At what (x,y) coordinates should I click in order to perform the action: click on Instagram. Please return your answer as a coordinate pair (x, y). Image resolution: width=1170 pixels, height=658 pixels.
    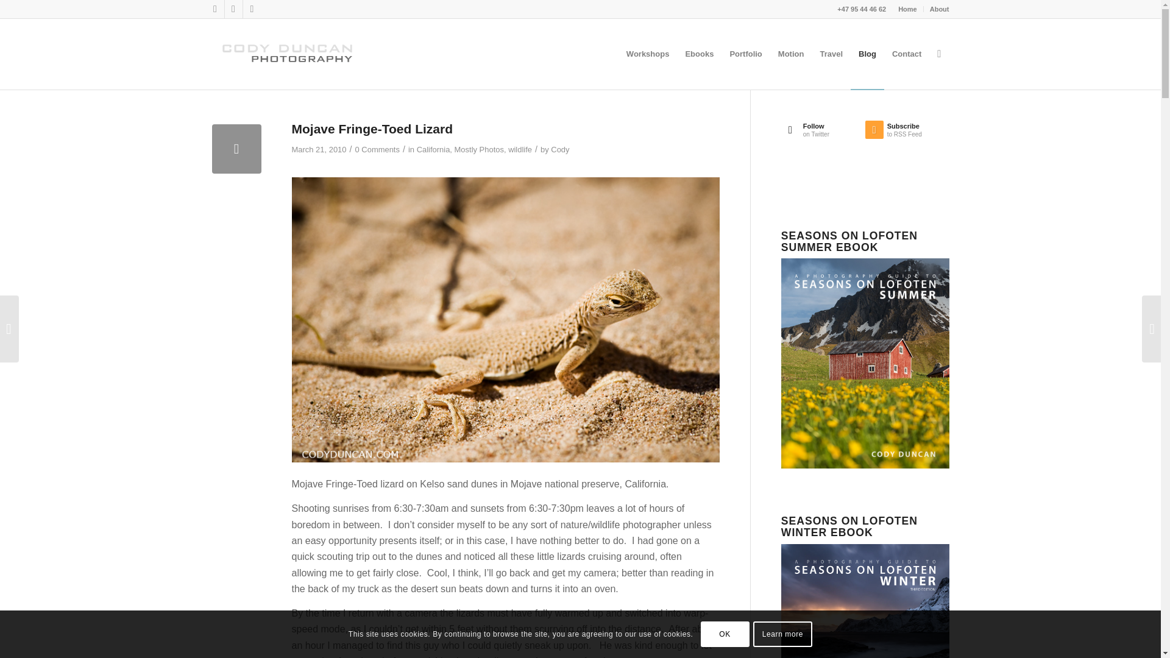
    Looking at the image, I should click on (251, 9).